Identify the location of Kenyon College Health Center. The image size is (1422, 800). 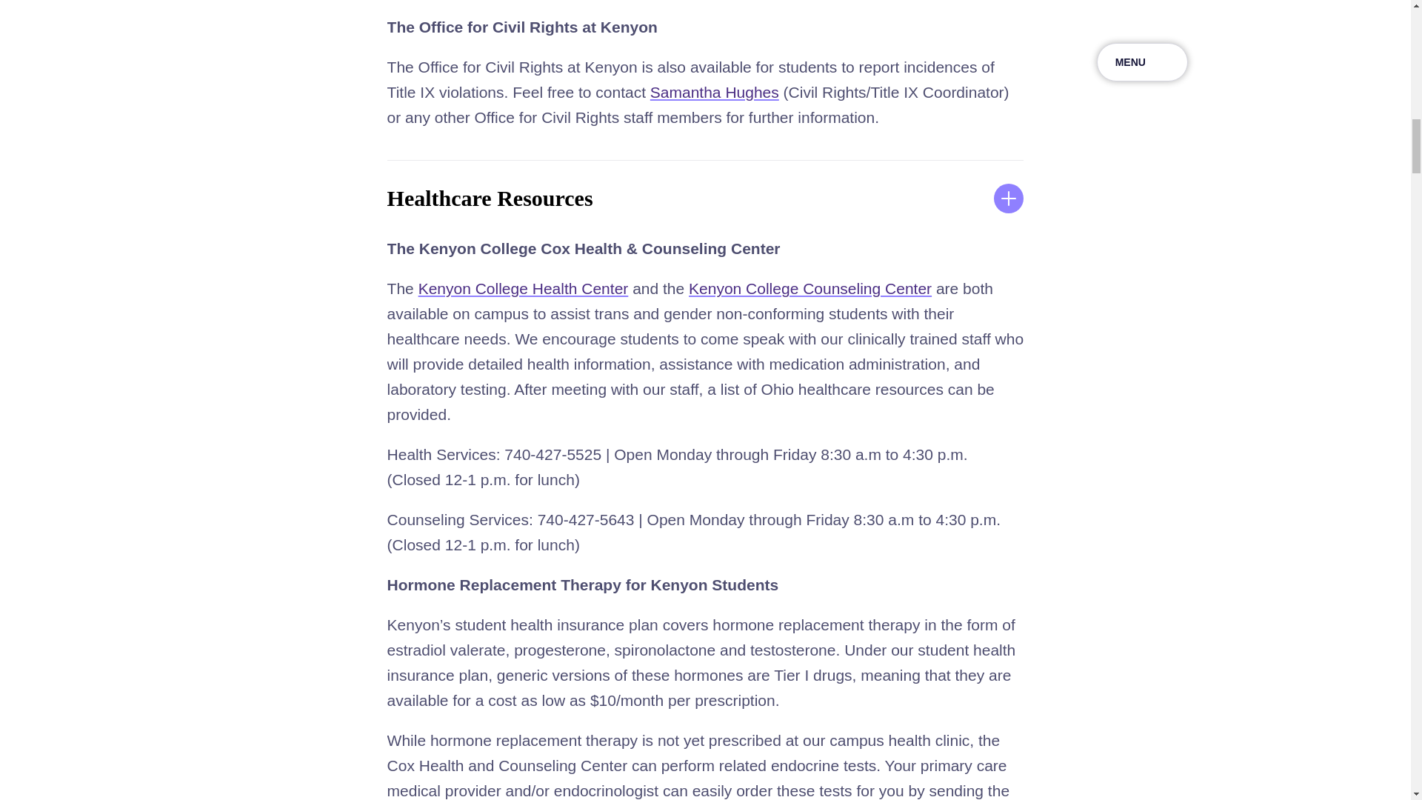
(523, 288).